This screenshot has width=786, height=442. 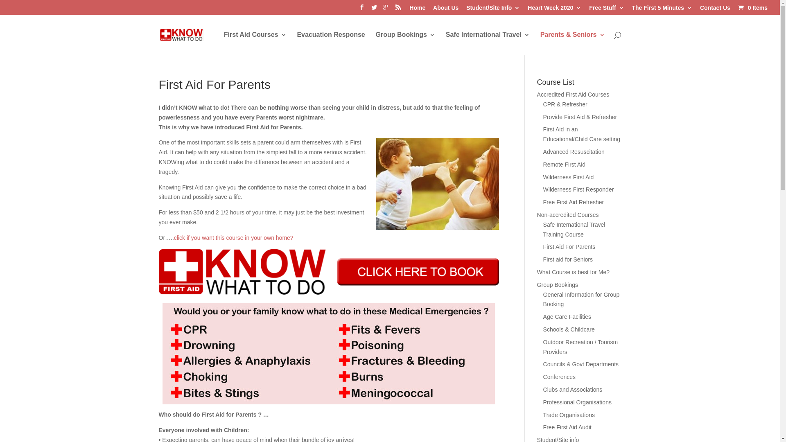 I want to click on Heart Week 2020, so click(x=554, y=10).